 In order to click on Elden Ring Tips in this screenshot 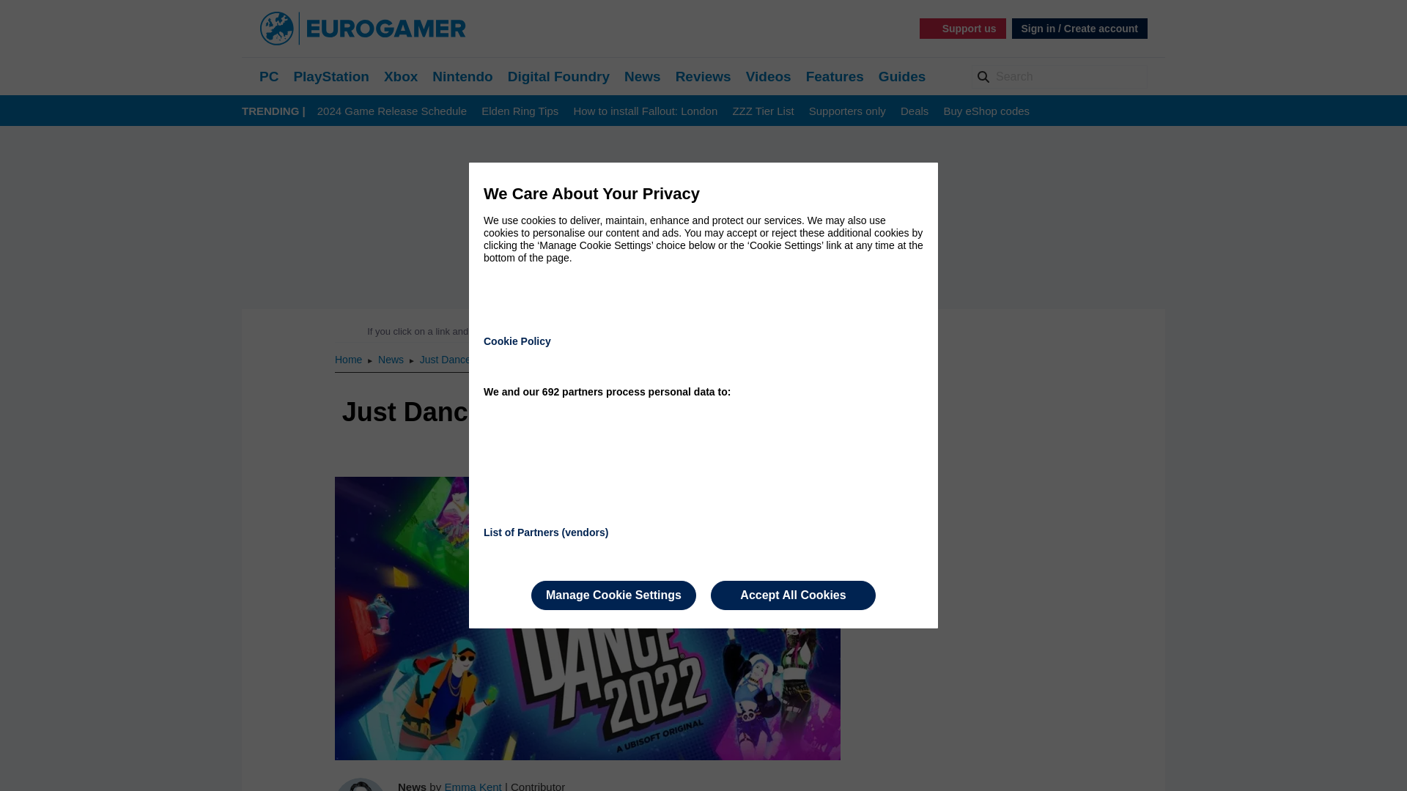, I will do `click(520, 111)`.